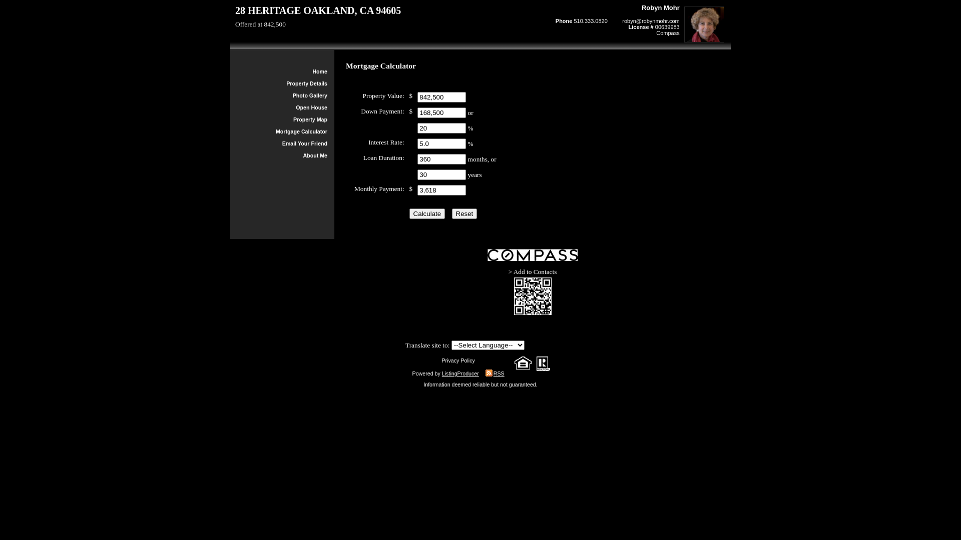 The image size is (961, 540). Describe the element at coordinates (301, 131) in the screenshot. I see `Mortgage Calculator` at that location.